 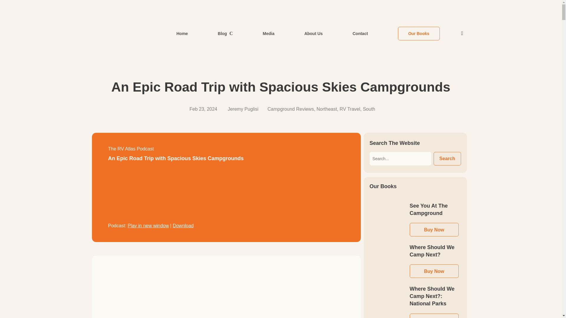 What do you see at coordinates (327, 109) in the screenshot?
I see `Northeast` at bounding box center [327, 109].